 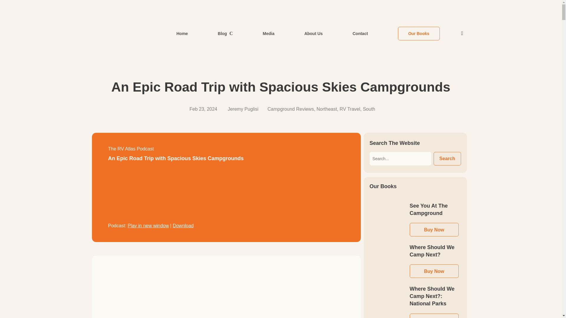 What do you see at coordinates (327, 109) in the screenshot?
I see `Northeast` at bounding box center [327, 109].